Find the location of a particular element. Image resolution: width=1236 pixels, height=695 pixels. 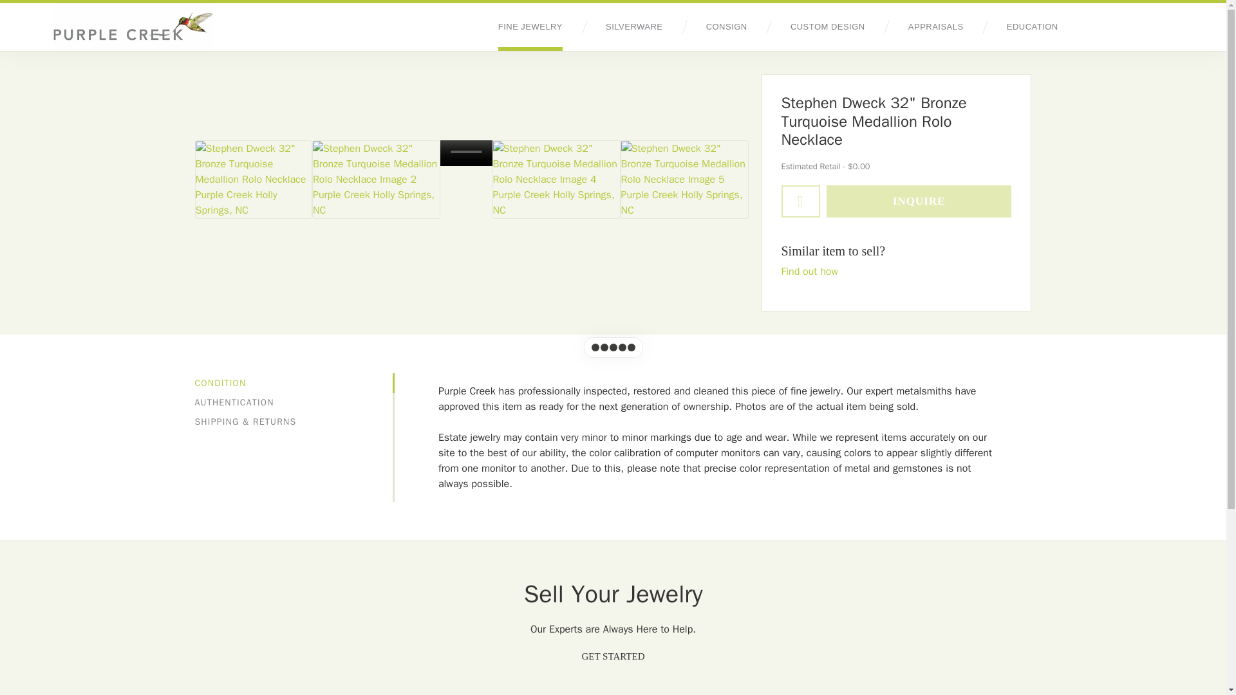

SILVERWARE is located at coordinates (633, 27).